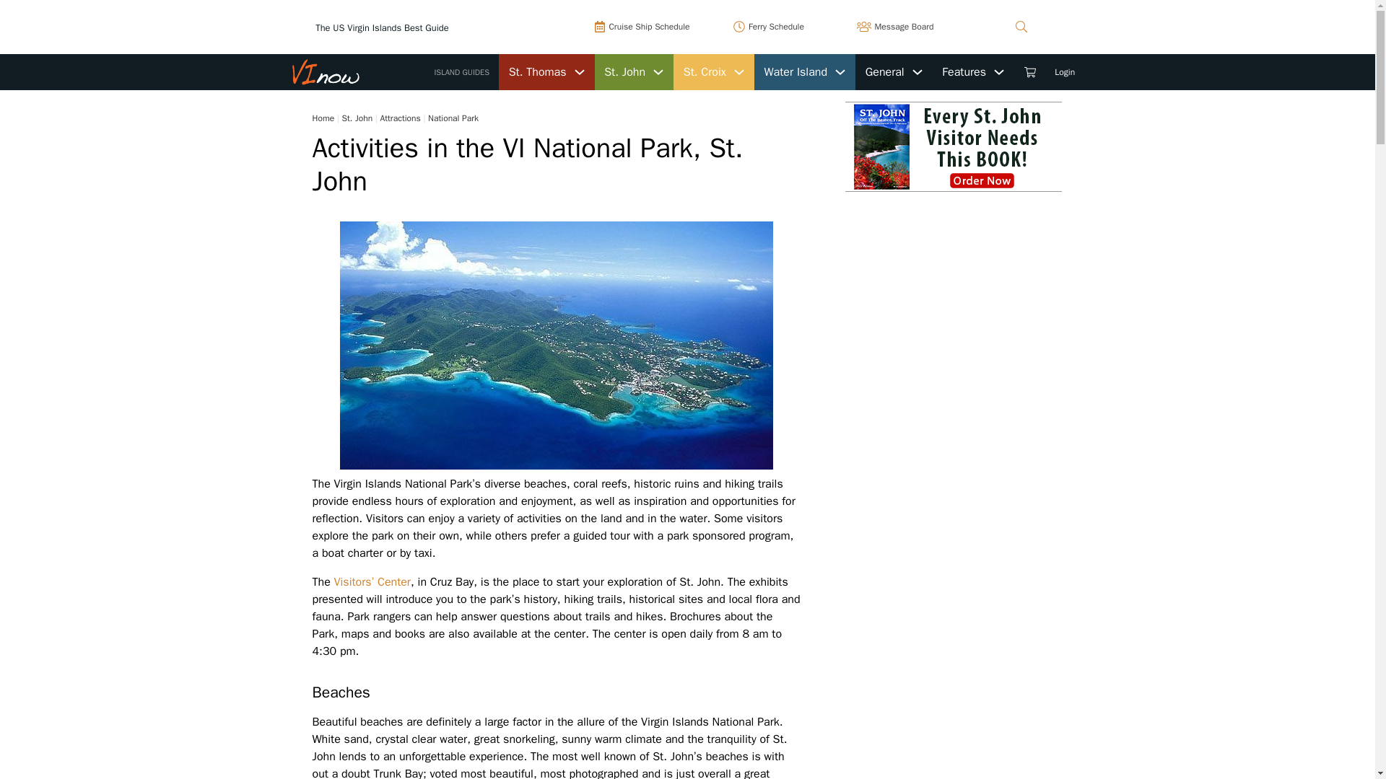 Image resolution: width=1386 pixels, height=779 pixels. I want to click on St. Thomas, so click(537, 72).